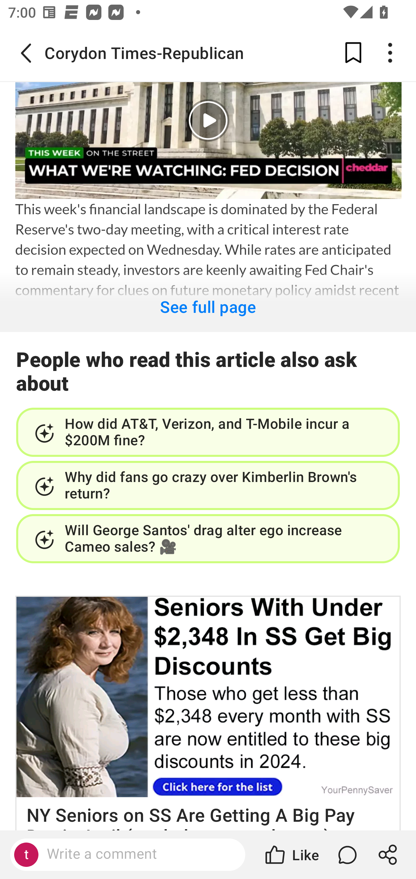 Image resolution: width=416 pixels, height=879 pixels. I want to click on Write a comment, so click(138, 854).